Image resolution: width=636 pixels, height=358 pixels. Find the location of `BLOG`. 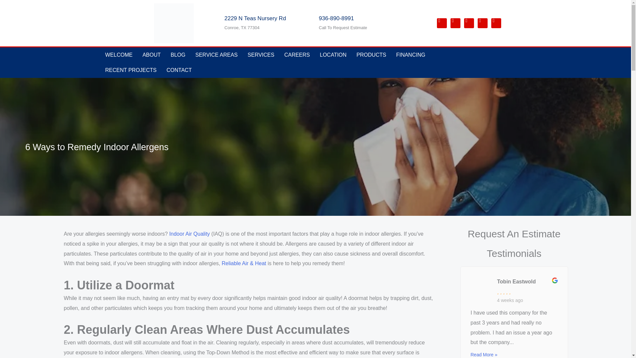

BLOG is located at coordinates (178, 55).